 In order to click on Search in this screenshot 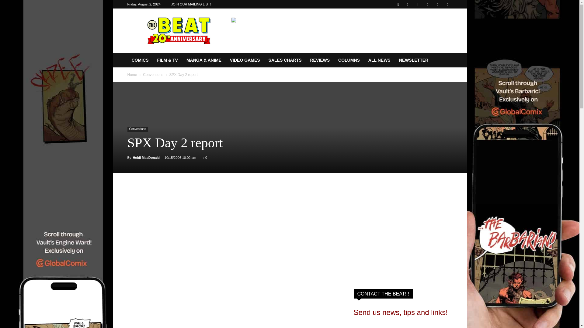, I will do `click(435, 26)`.